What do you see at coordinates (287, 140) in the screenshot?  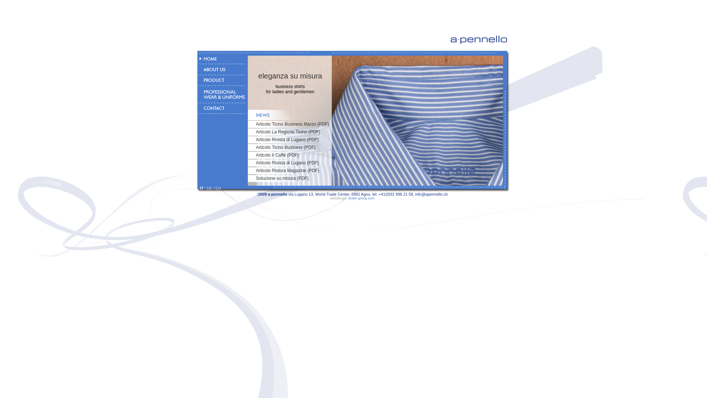 I see `Articolo Rivista di Lugano (PDF)` at bounding box center [287, 140].